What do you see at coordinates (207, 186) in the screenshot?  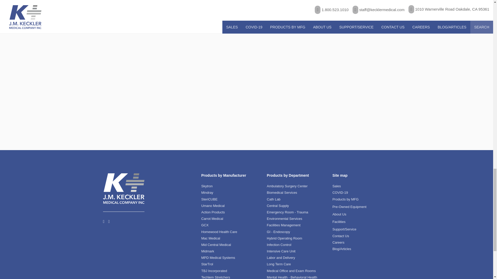 I see `Skytron` at bounding box center [207, 186].